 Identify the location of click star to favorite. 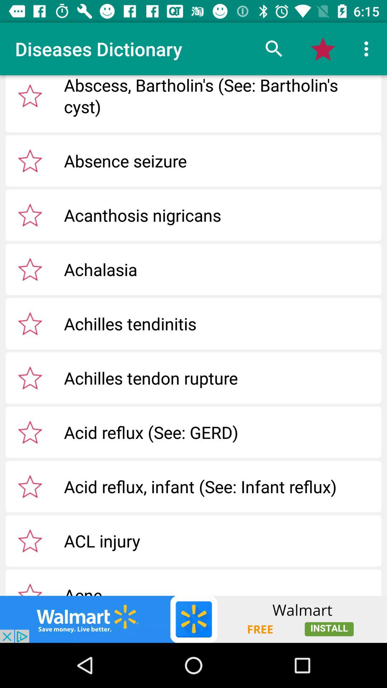
(30, 215).